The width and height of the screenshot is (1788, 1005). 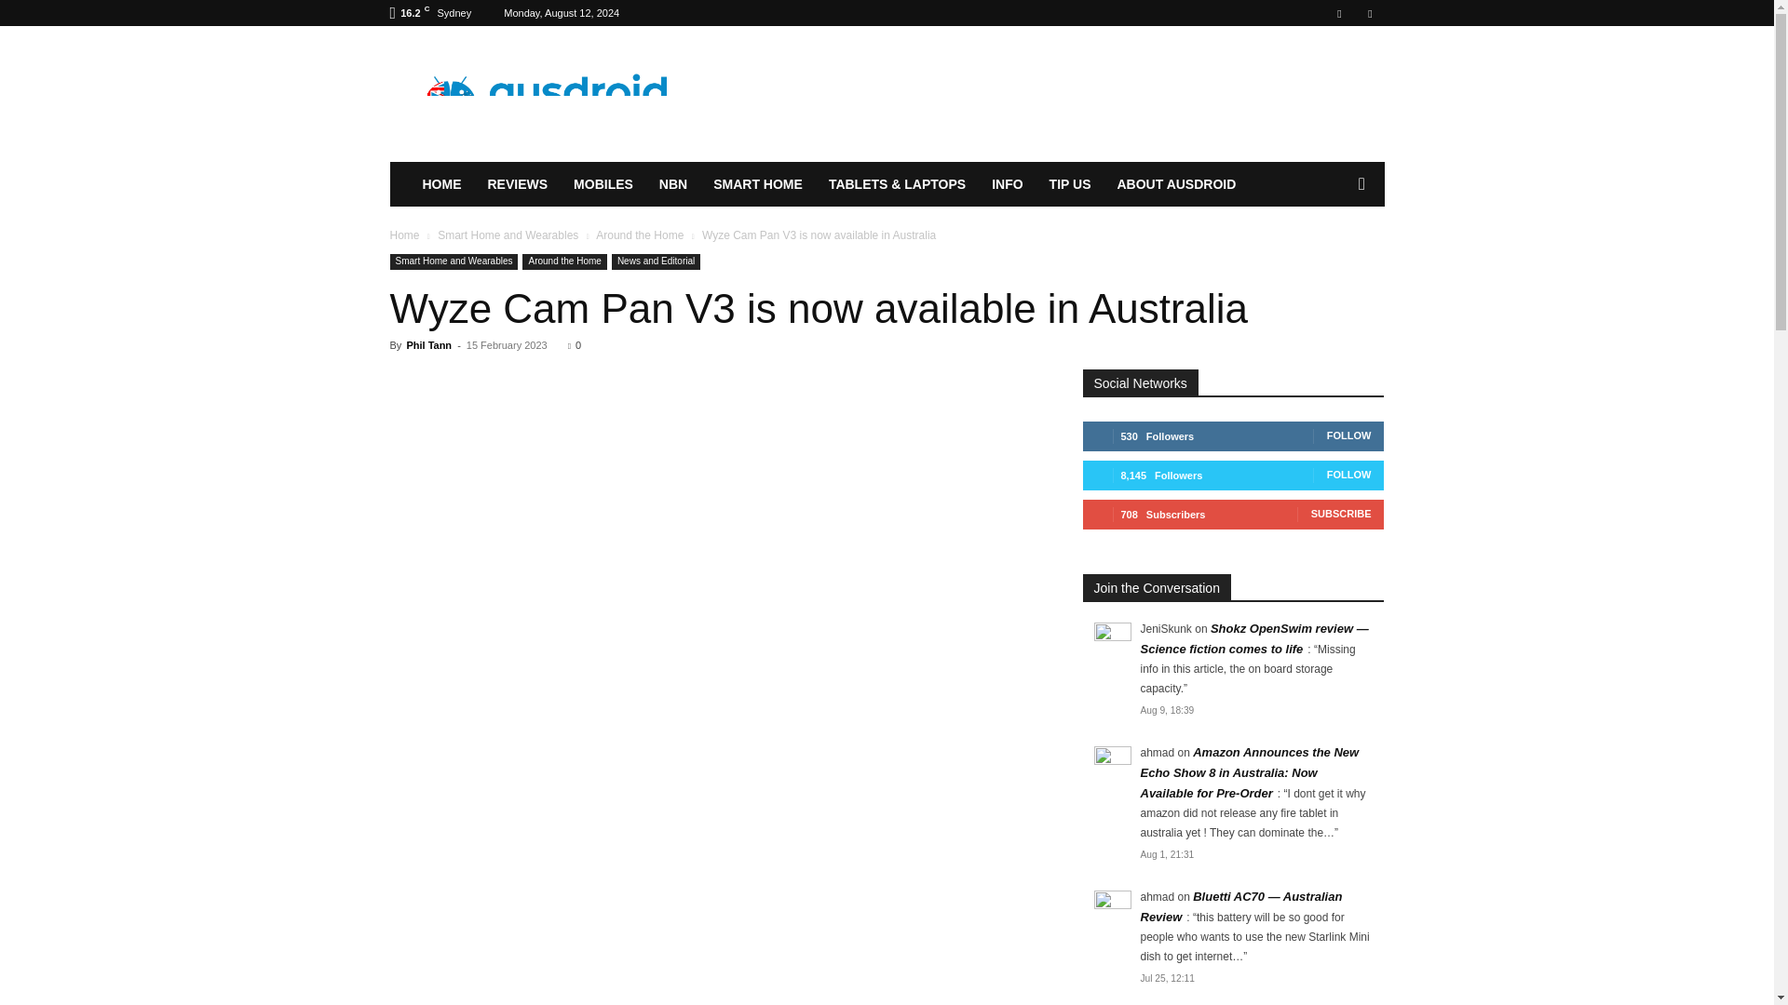 I want to click on Twitter, so click(x=1369, y=13).